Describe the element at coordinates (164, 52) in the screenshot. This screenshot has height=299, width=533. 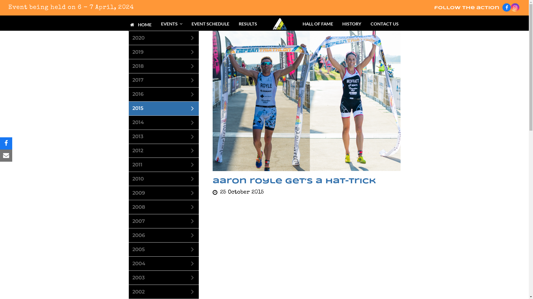
I see `2019` at that location.